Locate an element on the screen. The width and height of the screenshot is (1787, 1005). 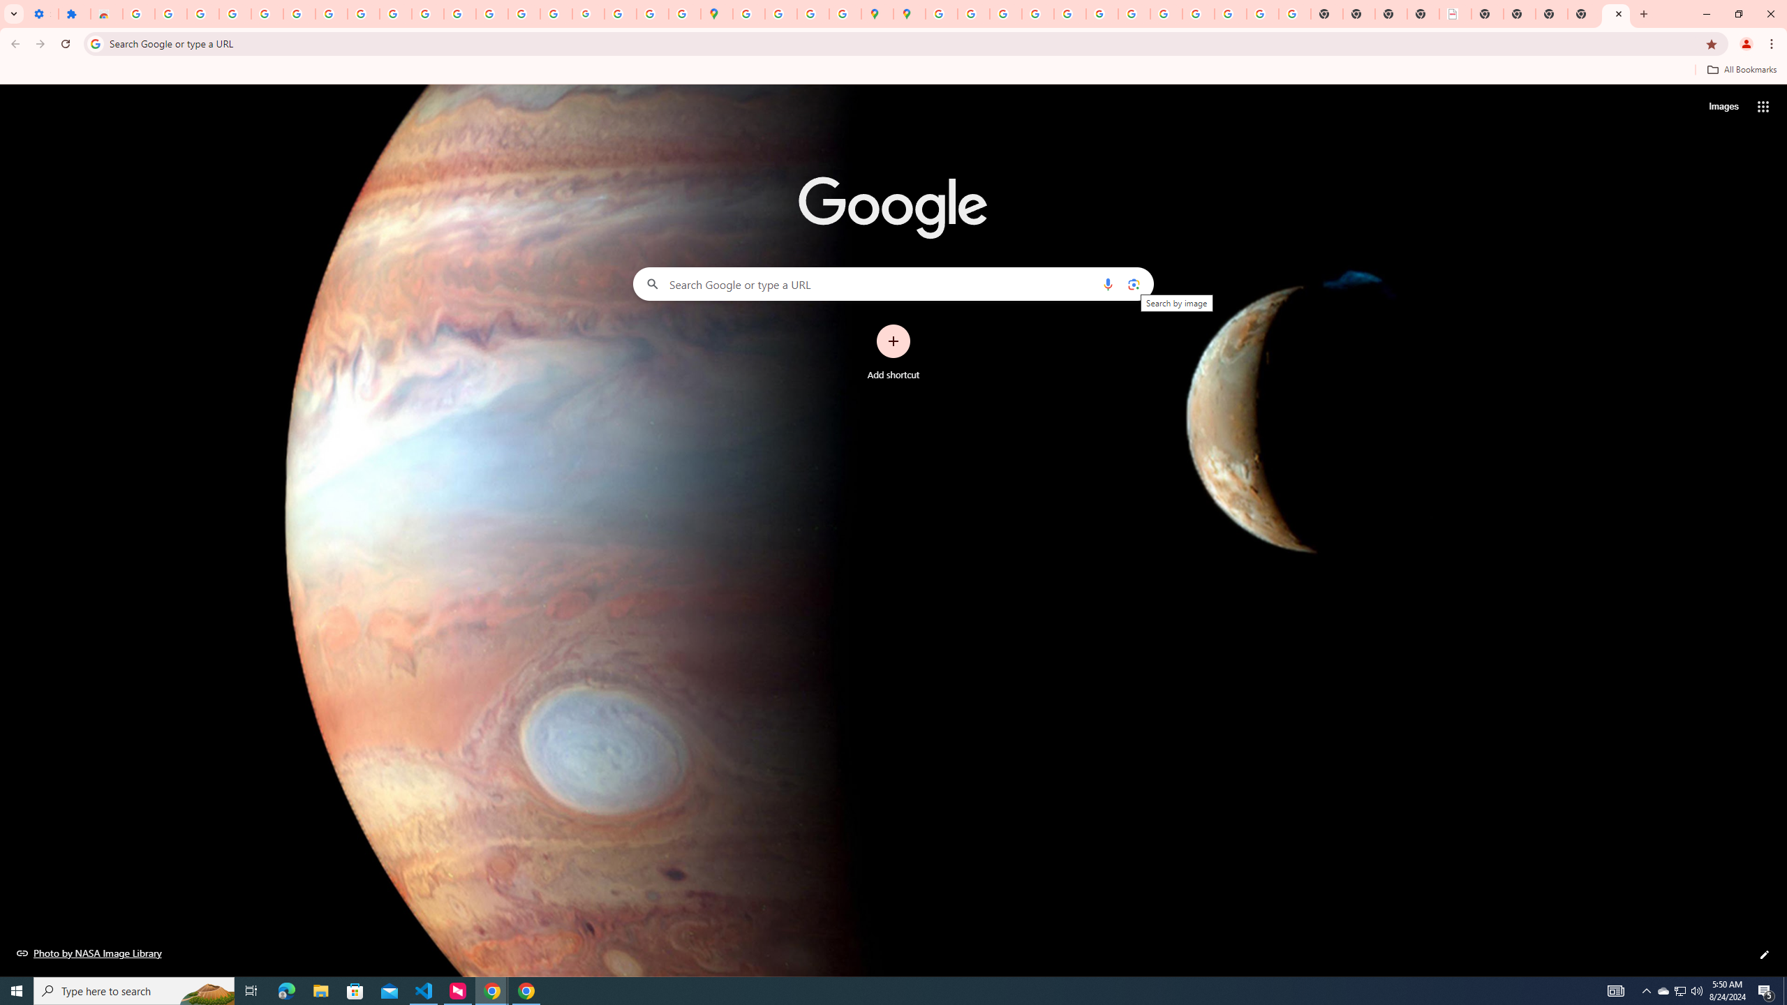
New Tab is located at coordinates (1584, 14).